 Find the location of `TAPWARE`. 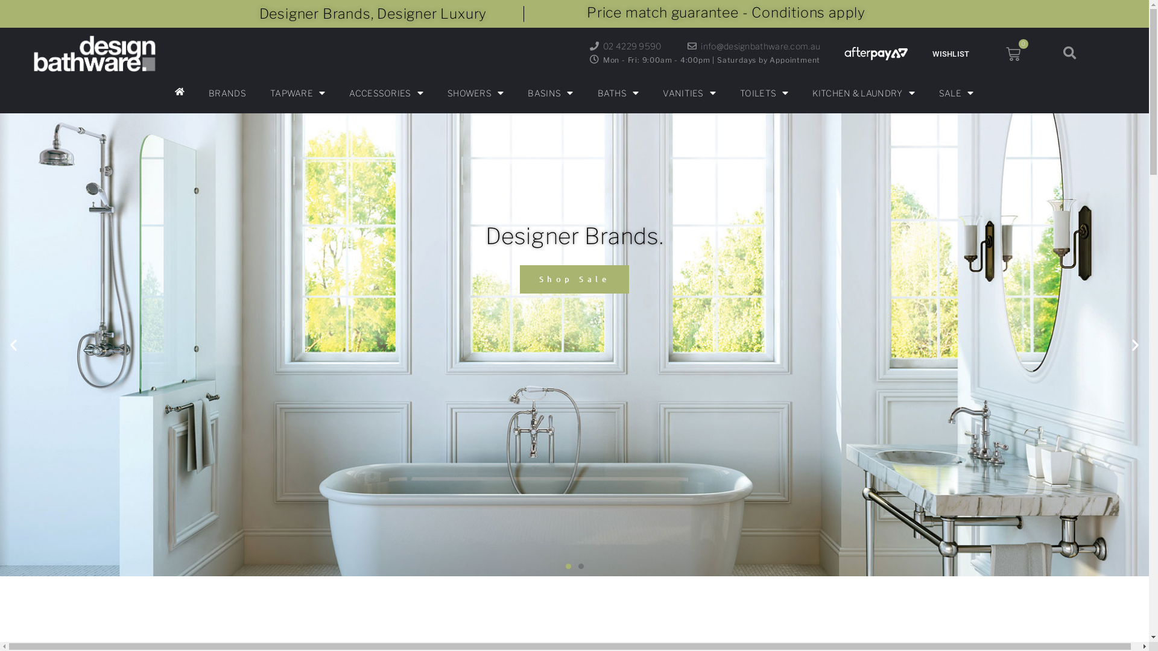

TAPWARE is located at coordinates (298, 93).